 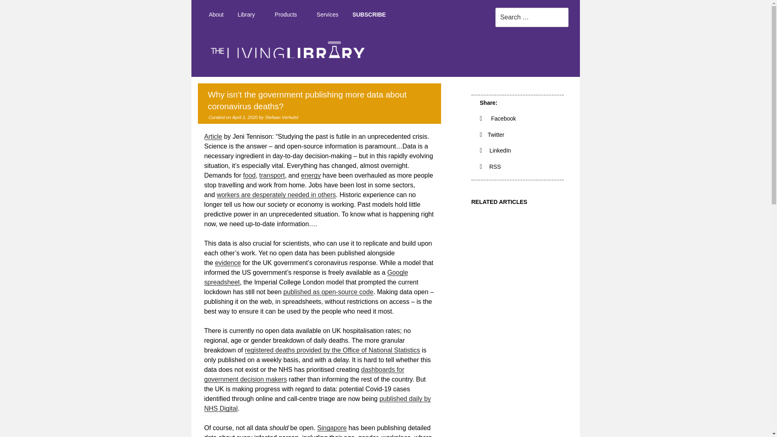 I want to click on SUBSCRIBE, so click(x=369, y=15).